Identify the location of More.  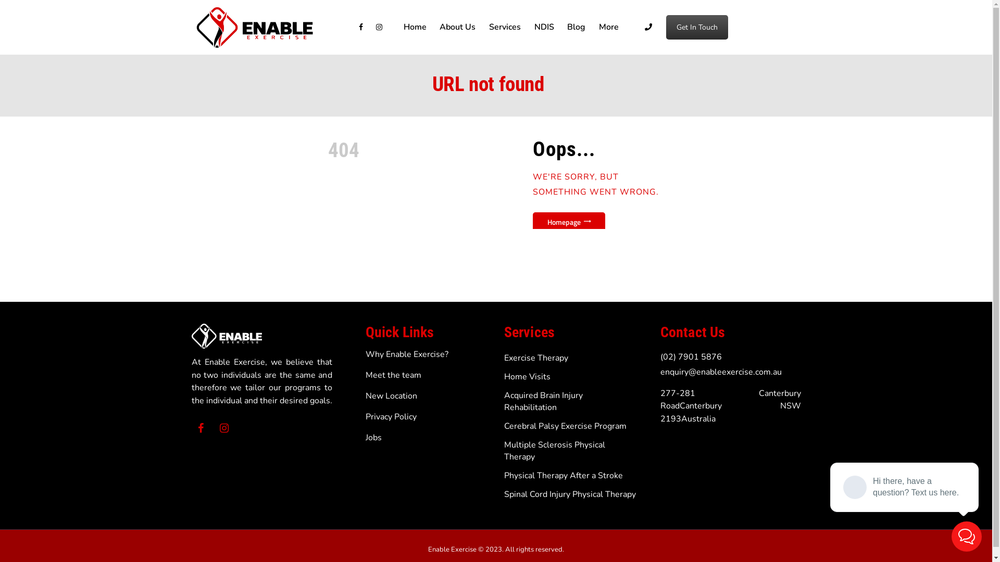
(609, 27).